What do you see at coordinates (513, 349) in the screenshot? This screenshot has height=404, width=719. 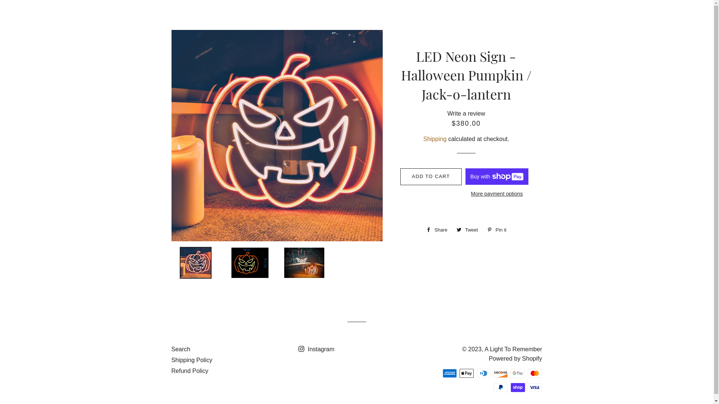 I see `A Light To Remember` at bounding box center [513, 349].